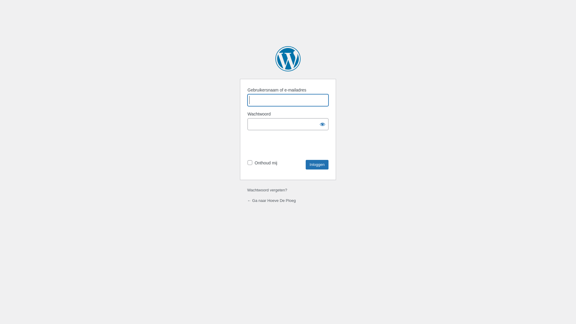 Image resolution: width=576 pixels, height=324 pixels. I want to click on Mogelijk gemaakt door WordPress, so click(288, 59).